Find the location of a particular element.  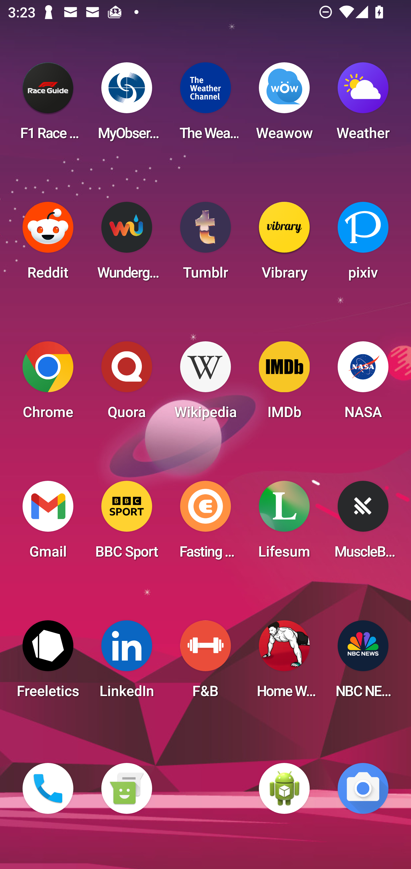

BBC Sport is located at coordinates (126, 523).